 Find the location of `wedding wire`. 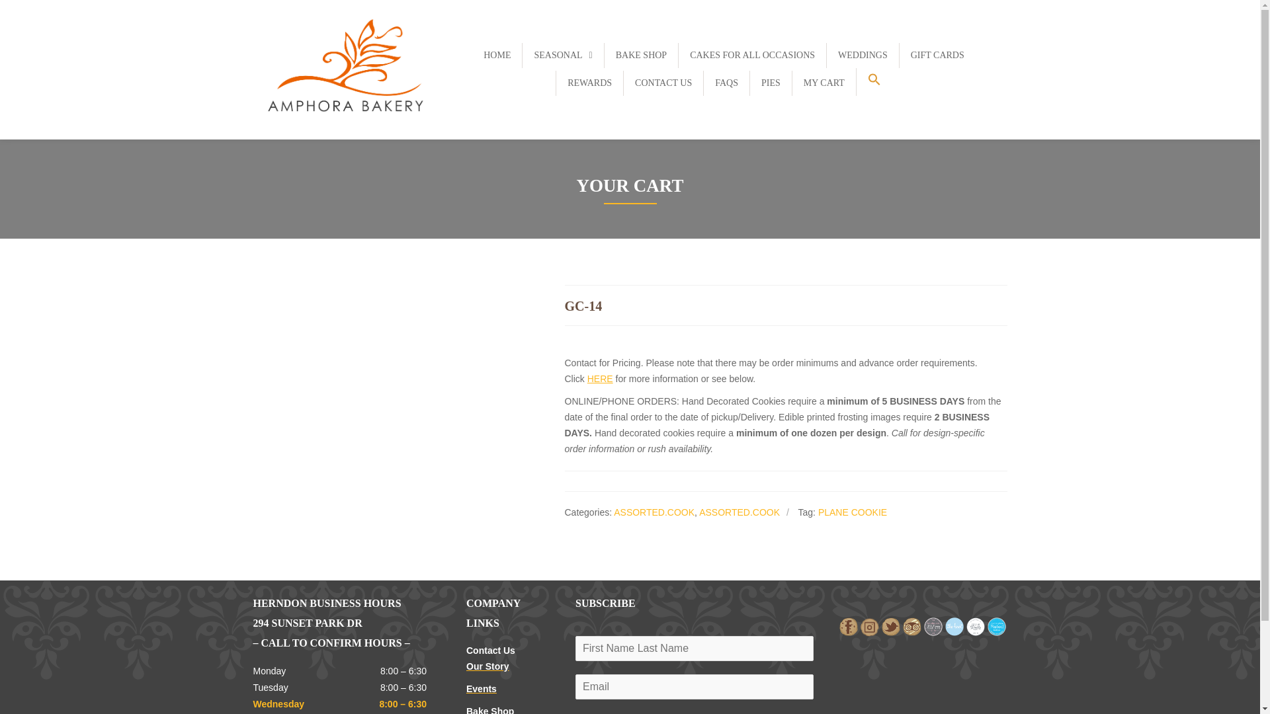

wedding wire is located at coordinates (996, 627).